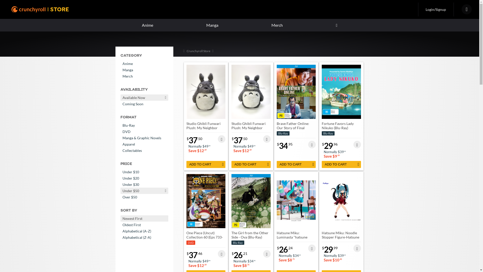 Image resolution: width=483 pixels, height=272 pixels. I want to click on Apparel, so click(144, 144).